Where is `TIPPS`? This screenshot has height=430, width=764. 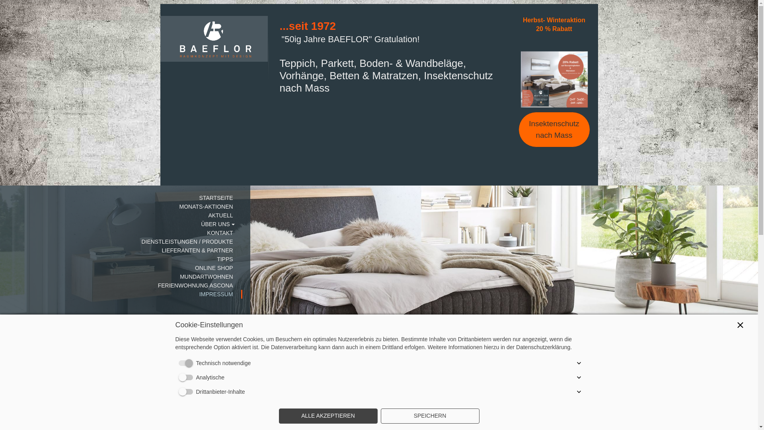 TIPPS is located at coordinates (121, 259).